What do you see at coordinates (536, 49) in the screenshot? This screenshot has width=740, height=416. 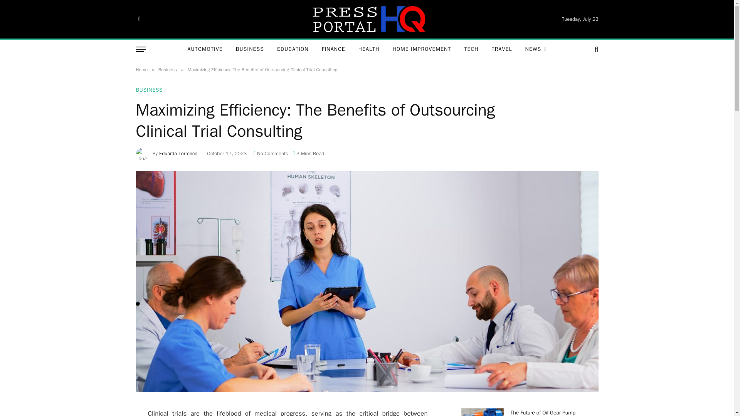 I see `NEWS` at bounding box center [536, 49].